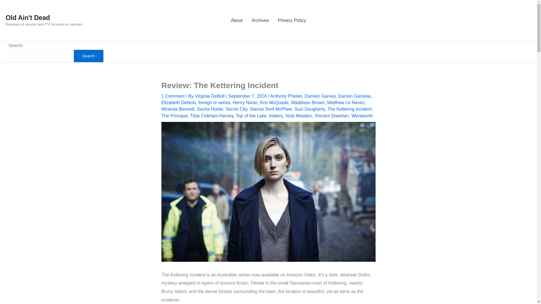 The width and height of the screenshot is (541, 304). Describe the element at coordinates (349, 109) in the screenshot. I see `The Kettering Incident` at that location.